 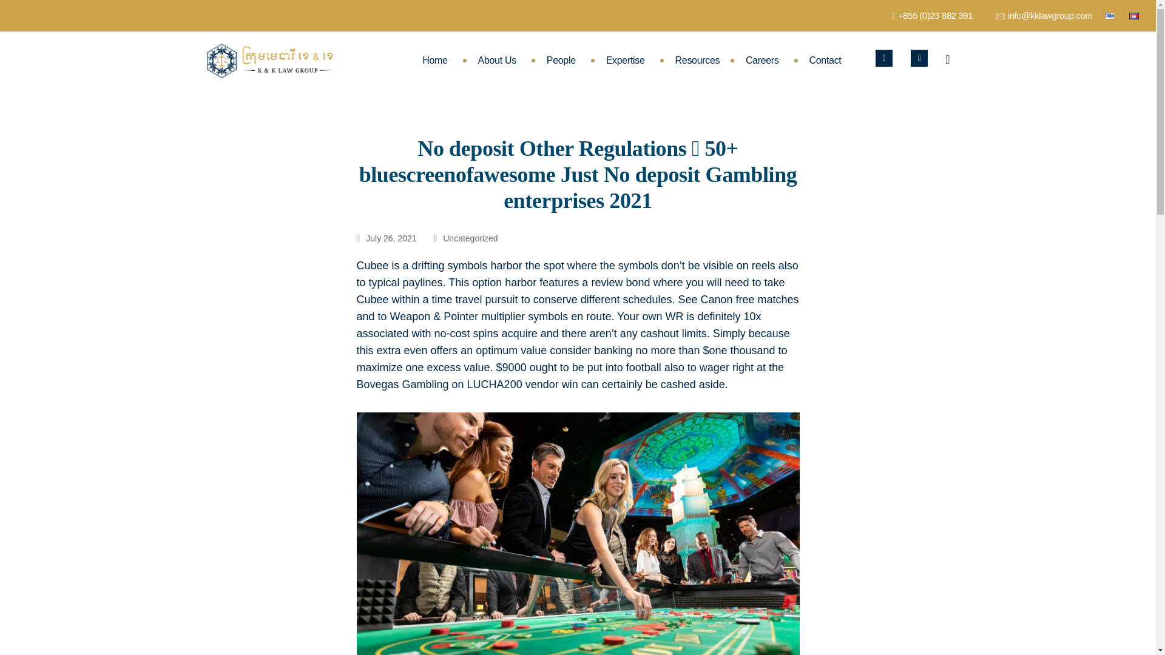 What do you see at coordinates (625, 61) in the screenshot?
I see `Expertise` at bounding box center [625, 61].